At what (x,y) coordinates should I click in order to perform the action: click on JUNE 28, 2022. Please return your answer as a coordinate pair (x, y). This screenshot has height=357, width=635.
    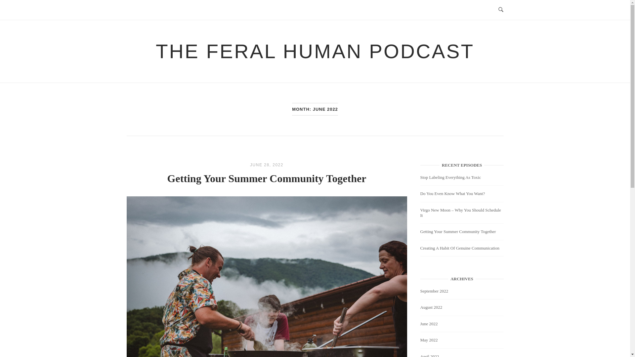
    Looking at the image, I should click on (267, 165).